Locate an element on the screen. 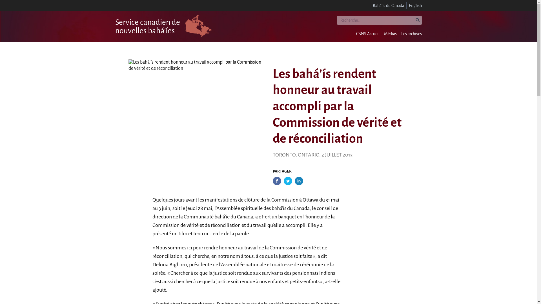 Image resolution: width=541 pixels, height=304 pixels. English is located at coordinates (415, 6).